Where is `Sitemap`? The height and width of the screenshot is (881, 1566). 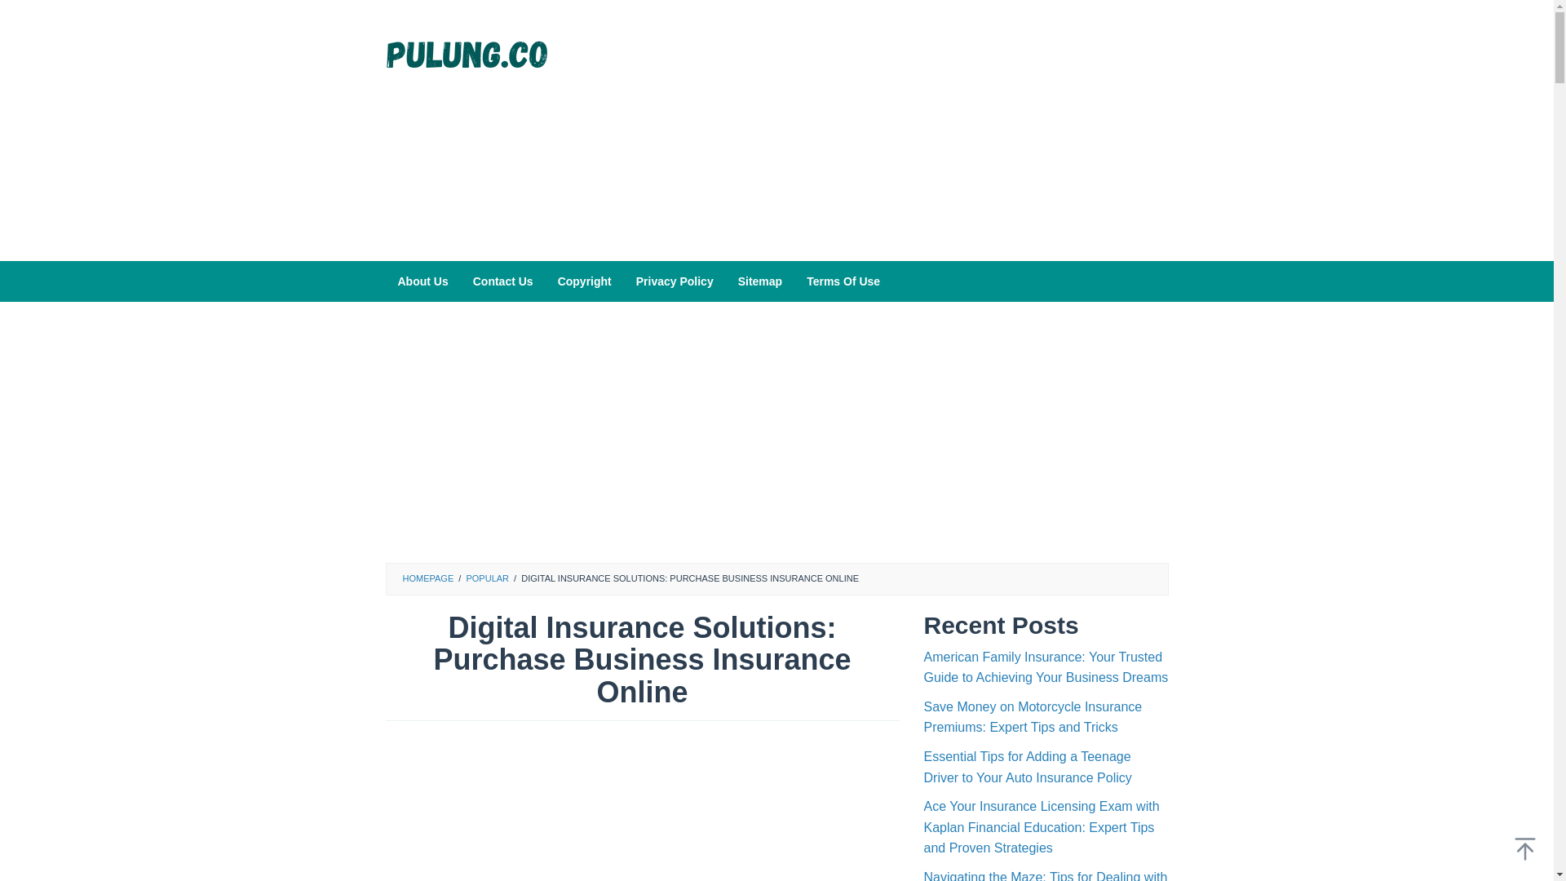 Sitemap is located at coordinates (760, 281).